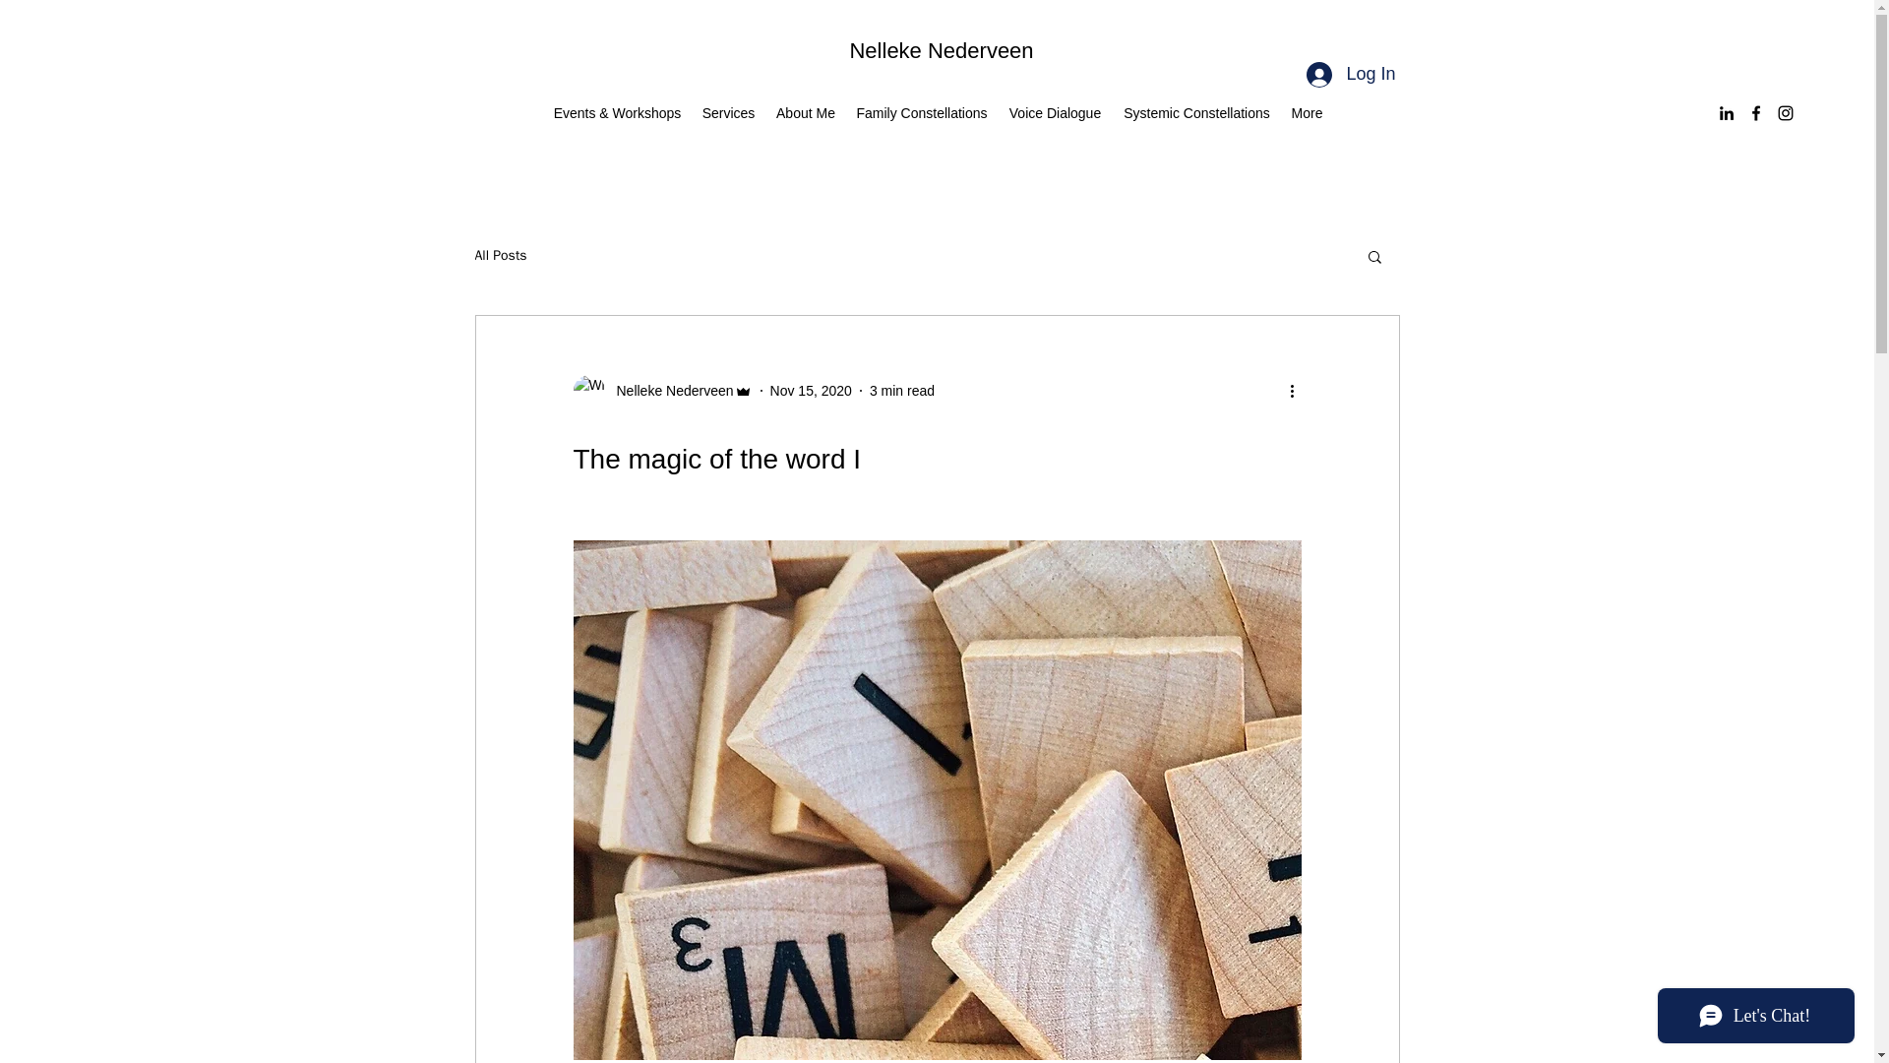  I want to click on Nelleke Nederveen, so click(661, 390).